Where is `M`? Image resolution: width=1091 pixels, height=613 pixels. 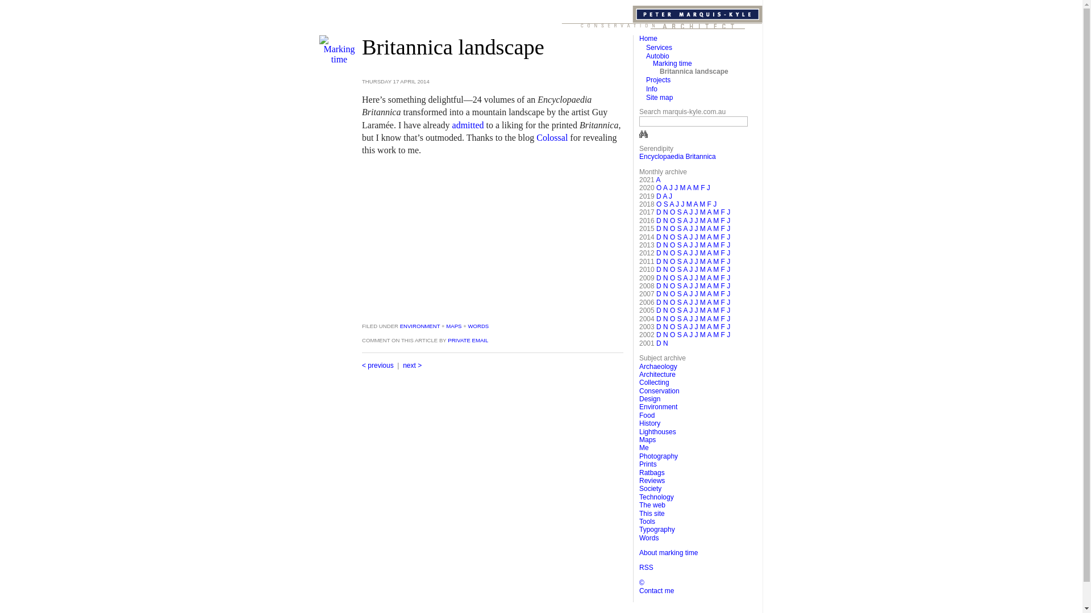 M is located at coordinates (716, 212).